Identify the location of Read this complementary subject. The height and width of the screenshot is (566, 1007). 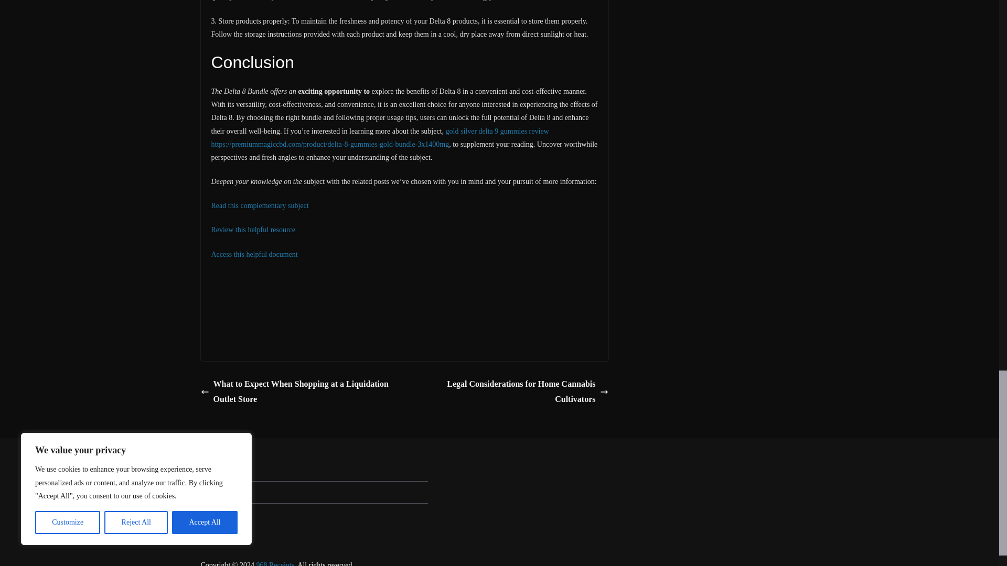
(259, 205).